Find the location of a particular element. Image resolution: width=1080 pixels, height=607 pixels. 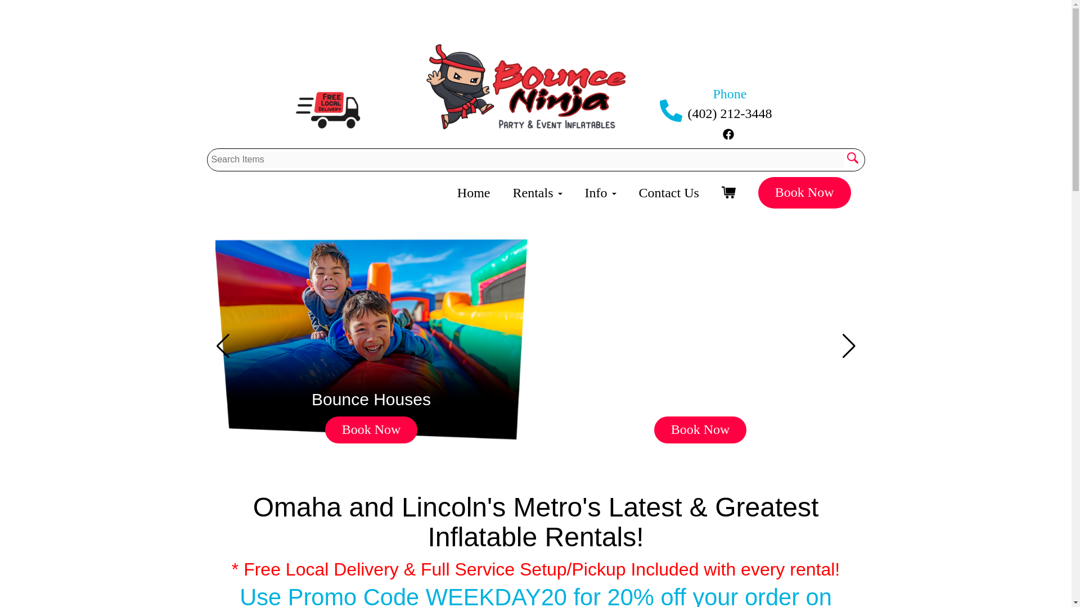

Contact Us is located at coordinates (669, 192).